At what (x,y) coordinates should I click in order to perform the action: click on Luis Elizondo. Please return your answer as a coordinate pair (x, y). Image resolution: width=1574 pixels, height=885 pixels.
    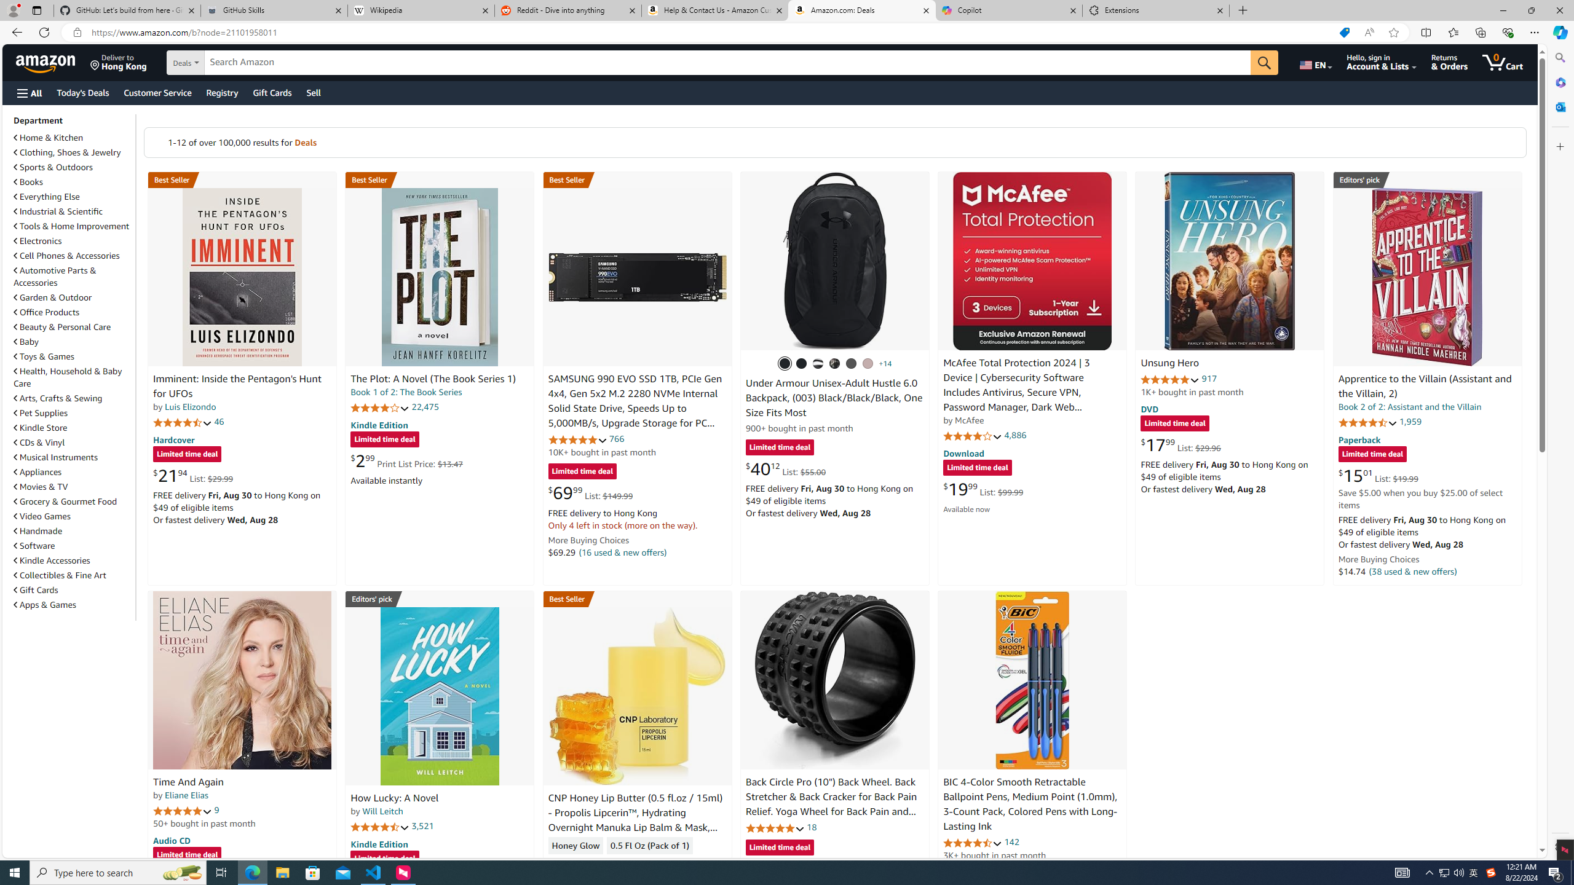
    Looking at the image, I should click on (191, 407).